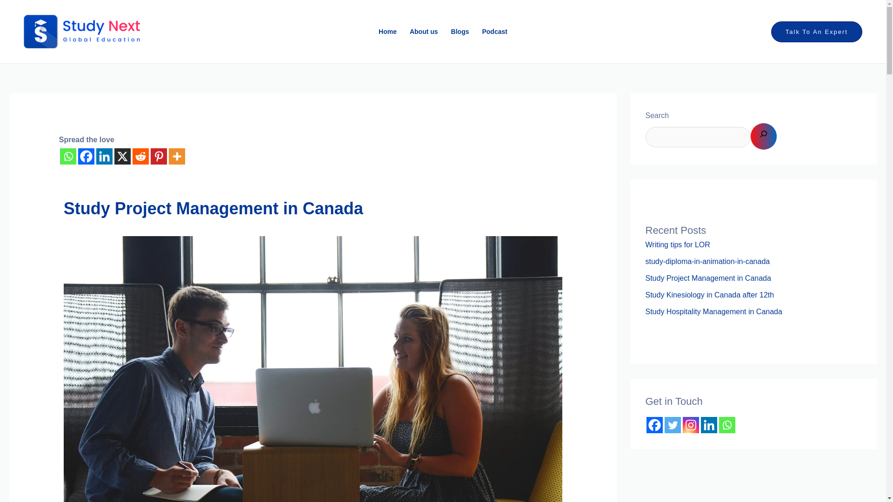 This screenshot has height=502, width=893. I want to click on More, so click(177, 156).